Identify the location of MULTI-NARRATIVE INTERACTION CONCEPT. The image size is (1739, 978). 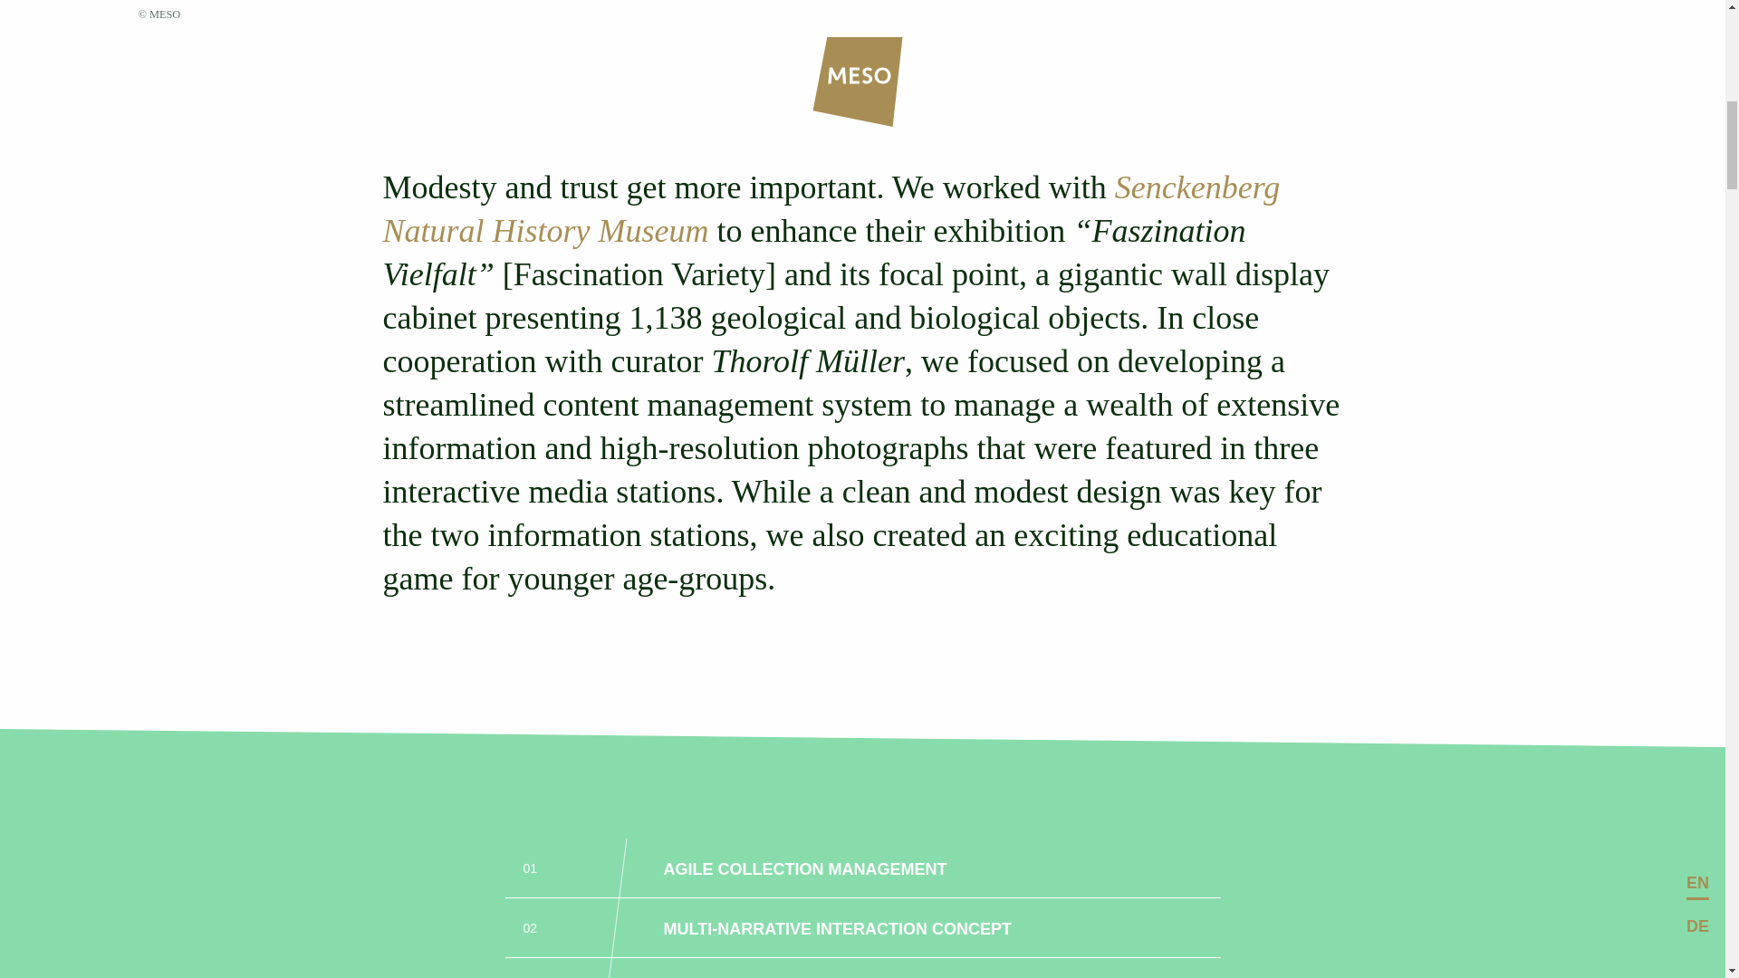
(838, 927).